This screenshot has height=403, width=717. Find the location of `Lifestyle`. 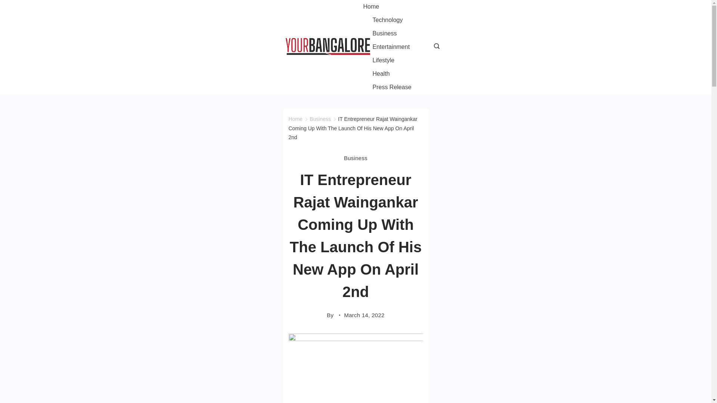

Lifestyle is located at coordinates (383, 60).